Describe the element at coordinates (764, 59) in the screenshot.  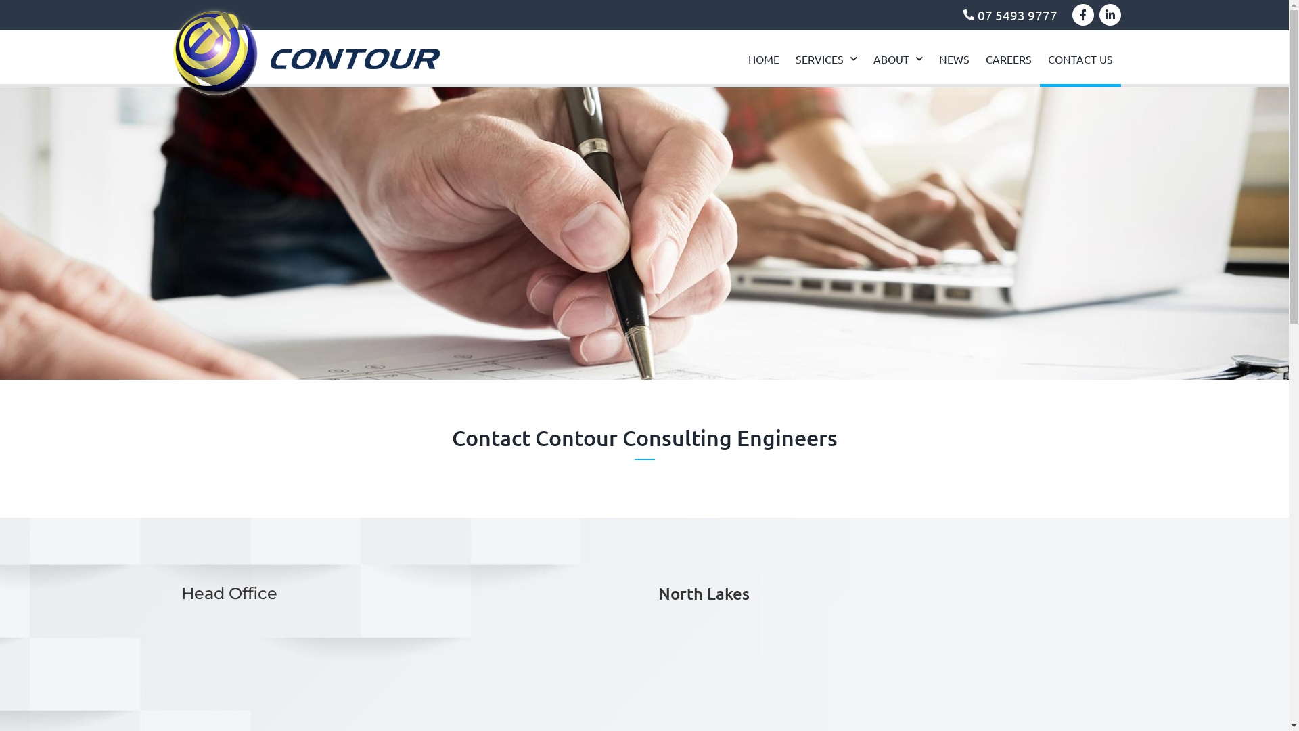
I see `HOME` at that location.